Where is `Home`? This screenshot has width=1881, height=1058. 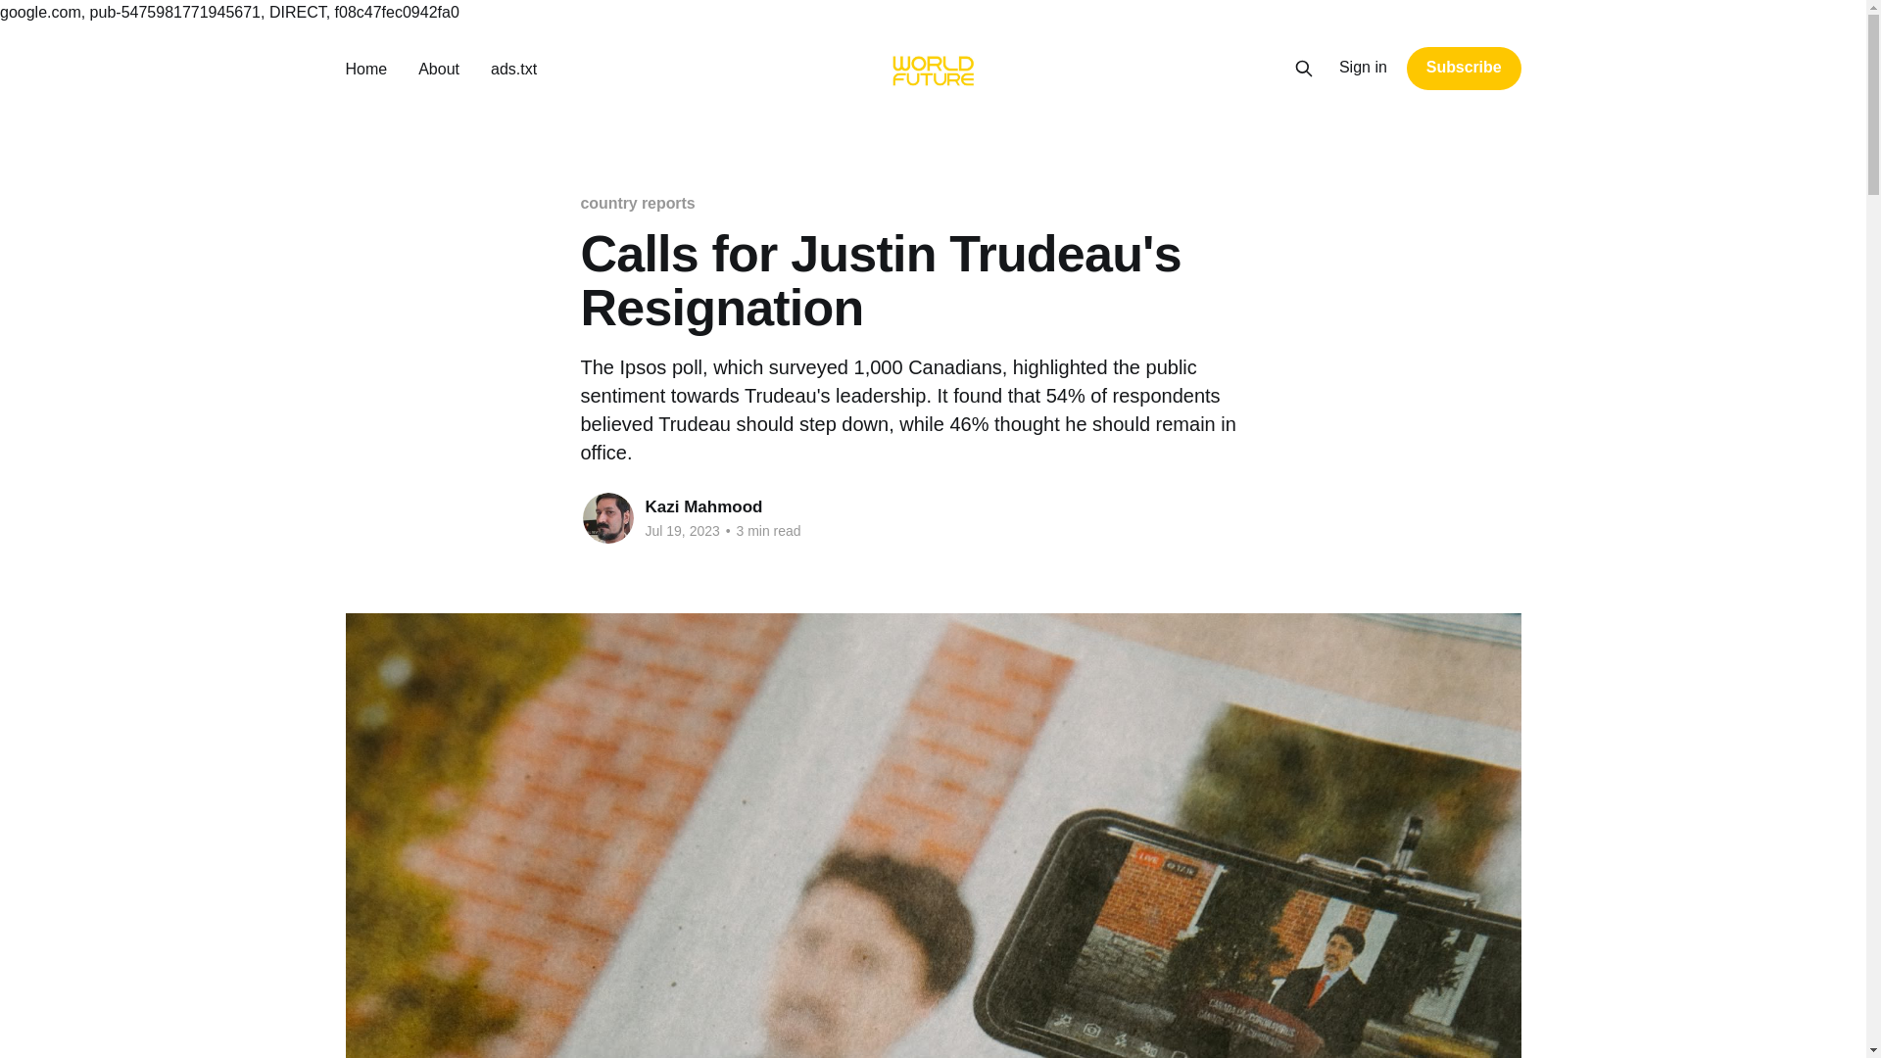 Home is located at coordinates (365, 69).